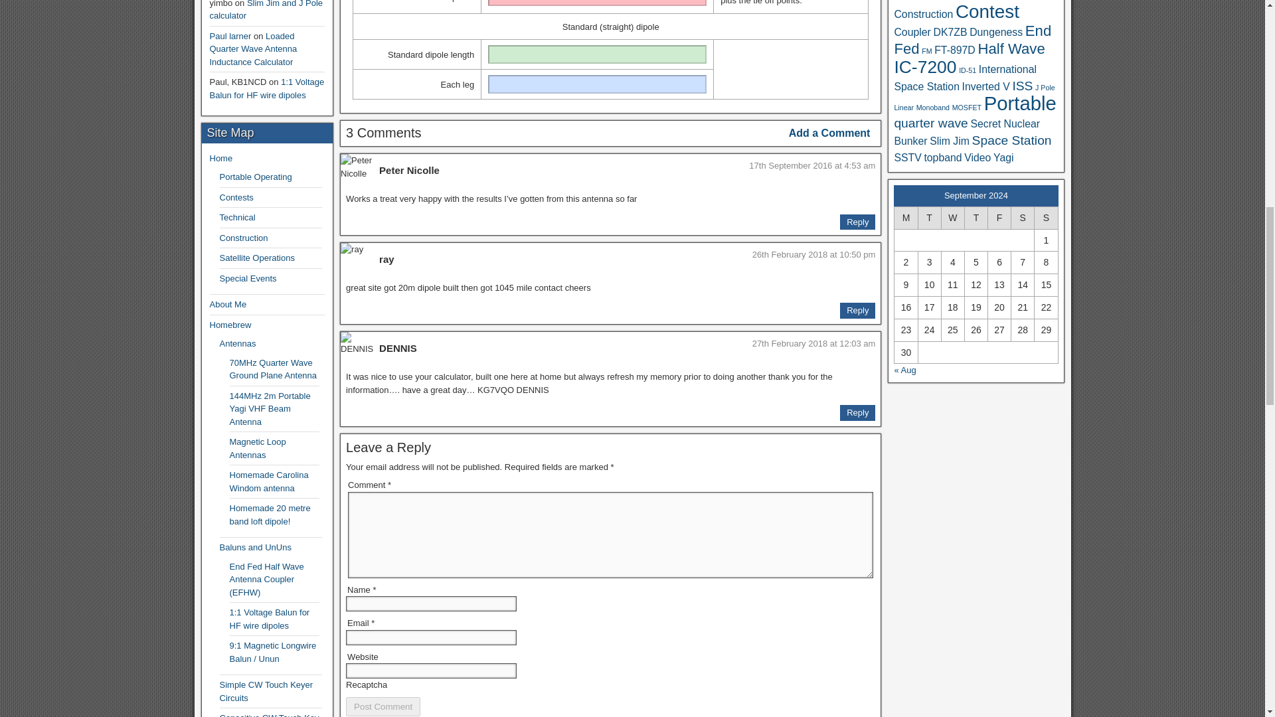 Image resolution: width=1275 pixels, height=717 pixels. Describe the element at coordinates (382, 706) in the screenshot. I see `Post Comment` at that location.